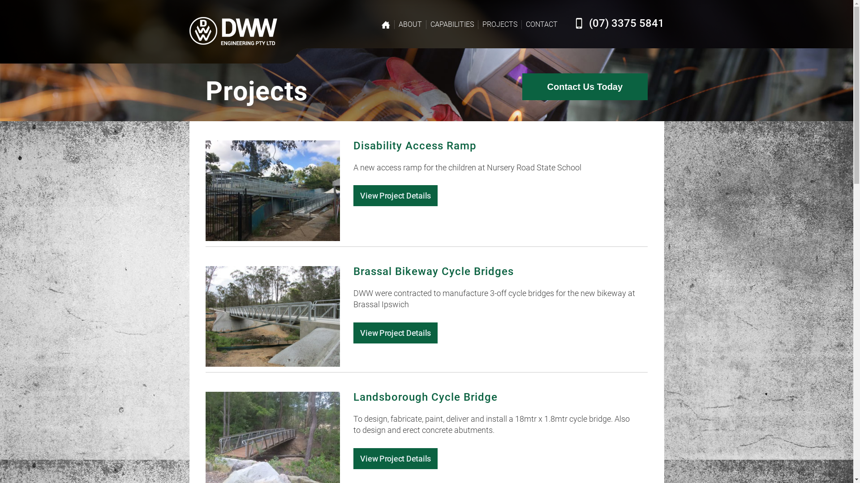  What do you see at coordinates (585, 87) in the screenshot?
I see `Contact Us Today` at bounding box center [585, 87].